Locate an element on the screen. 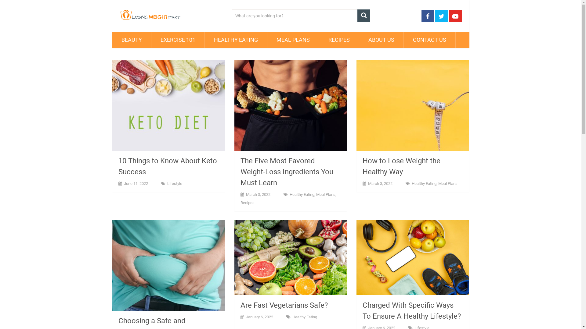 The width and height of the screenshot is (586, 329). CONTACT US is located at coordinates (429, 40).